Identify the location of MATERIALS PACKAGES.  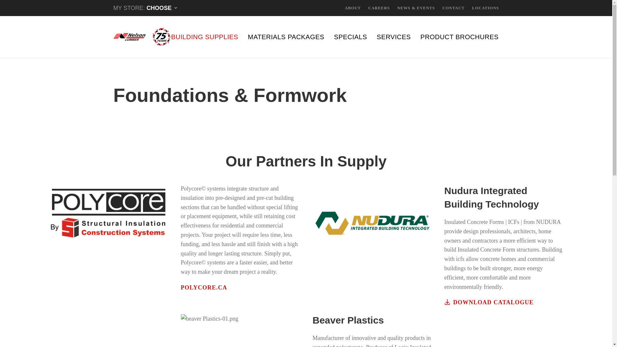
(286, 37).